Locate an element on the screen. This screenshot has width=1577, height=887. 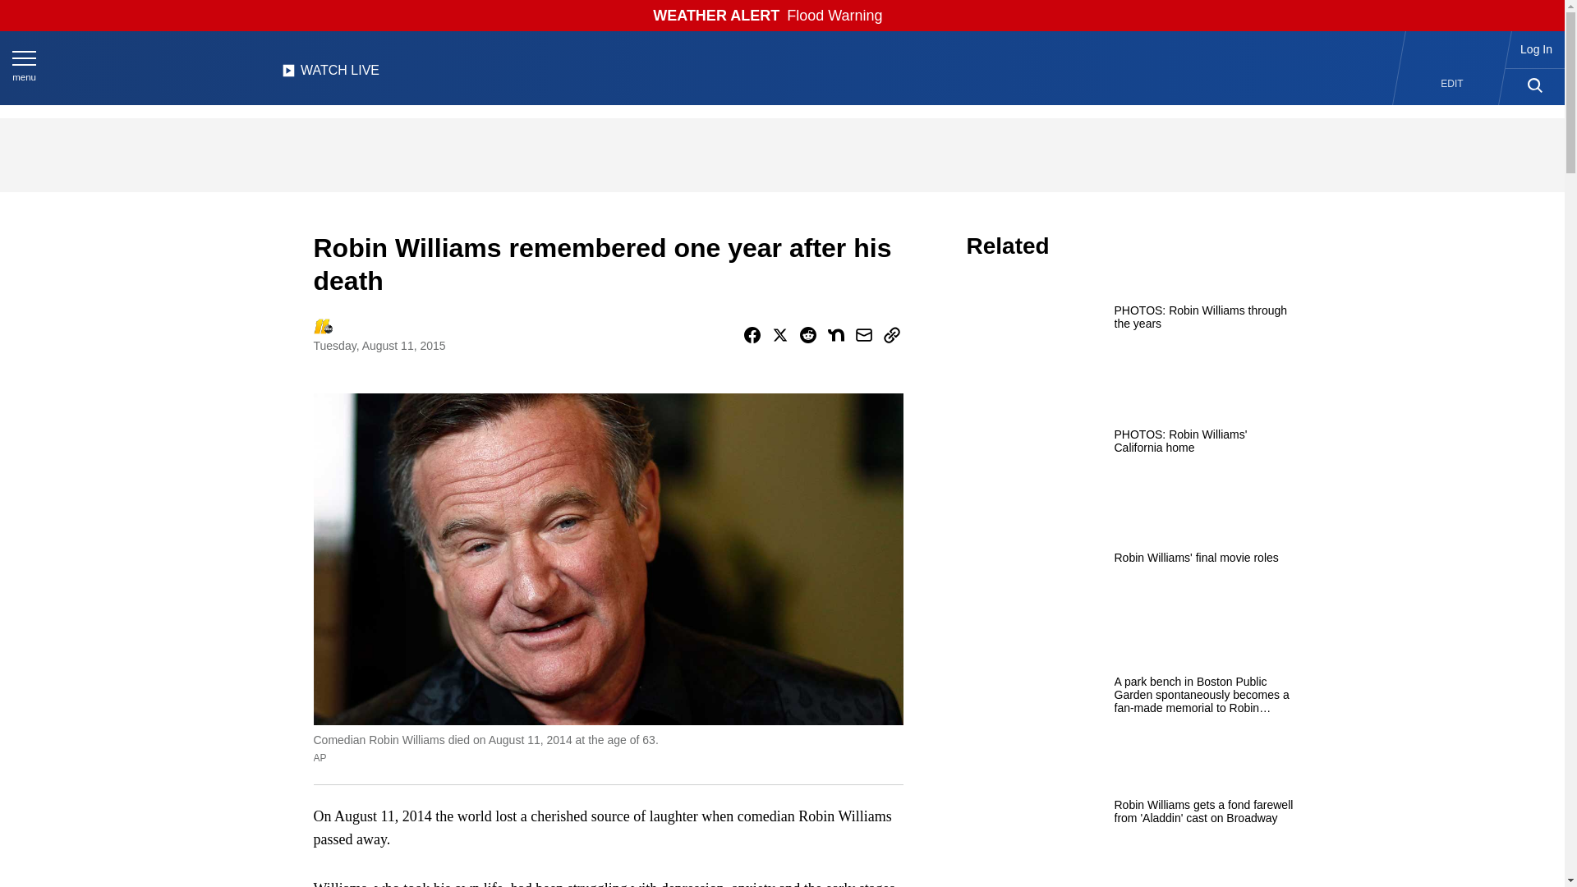
WATCH LIVE is located at coordinates (330, 75).